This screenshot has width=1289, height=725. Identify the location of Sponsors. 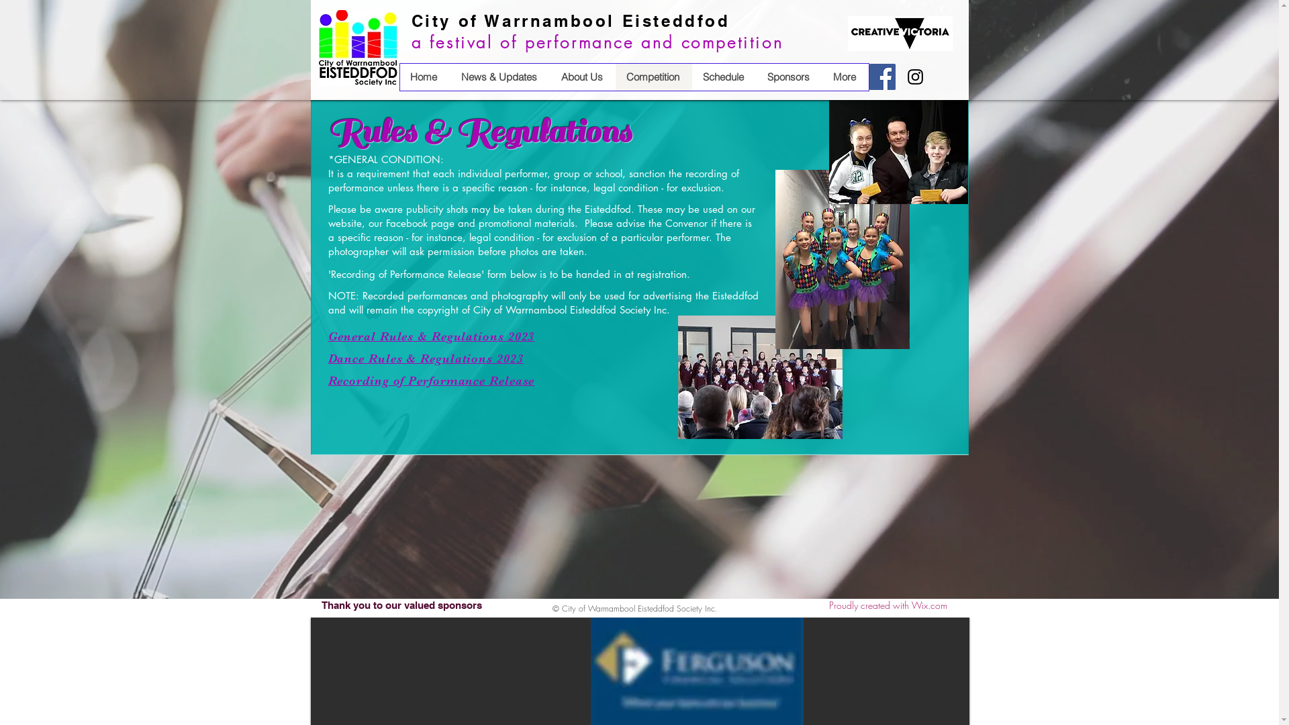
(789, 77).